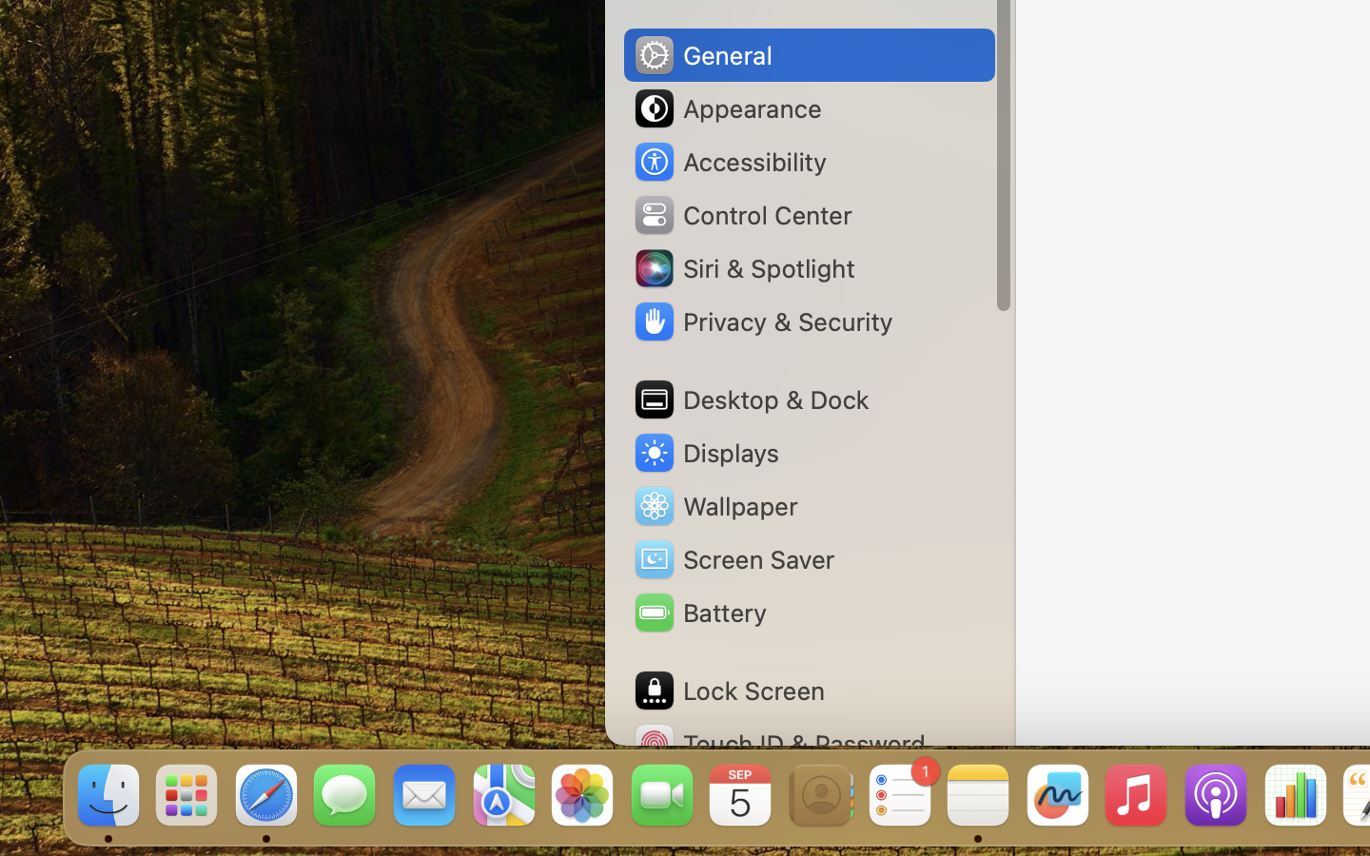 The height and width of the screenshot is (856, 1370). Describe the element at coordinates (730, 162) in the screenshot. I see `Accessibility` at that location.